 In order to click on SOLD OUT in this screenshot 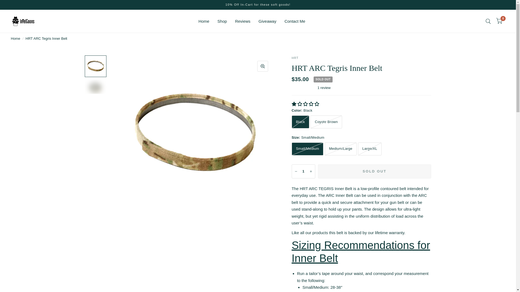, I will do `click(375, 171)`.